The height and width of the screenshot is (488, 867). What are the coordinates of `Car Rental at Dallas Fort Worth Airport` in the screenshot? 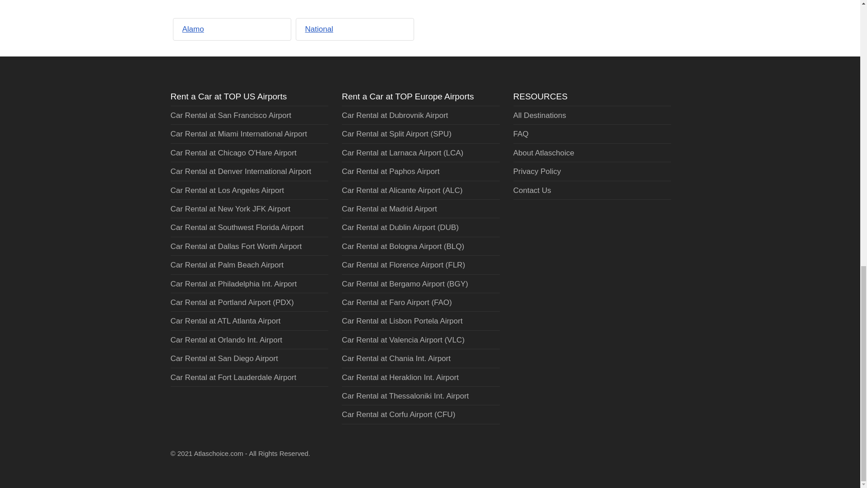 It's located at (236, 246).